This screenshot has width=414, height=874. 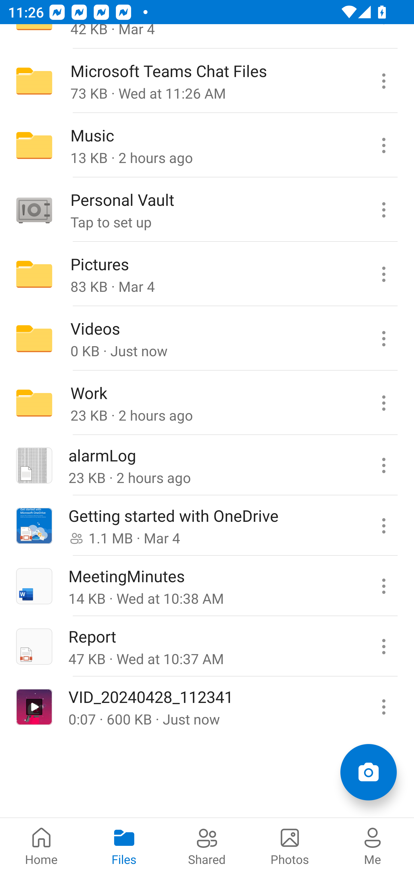 What do you see at coordinates (384, 526) in the screenshot?
I see `Getting started with OneDrive commands` at bounding box center [384, 526].